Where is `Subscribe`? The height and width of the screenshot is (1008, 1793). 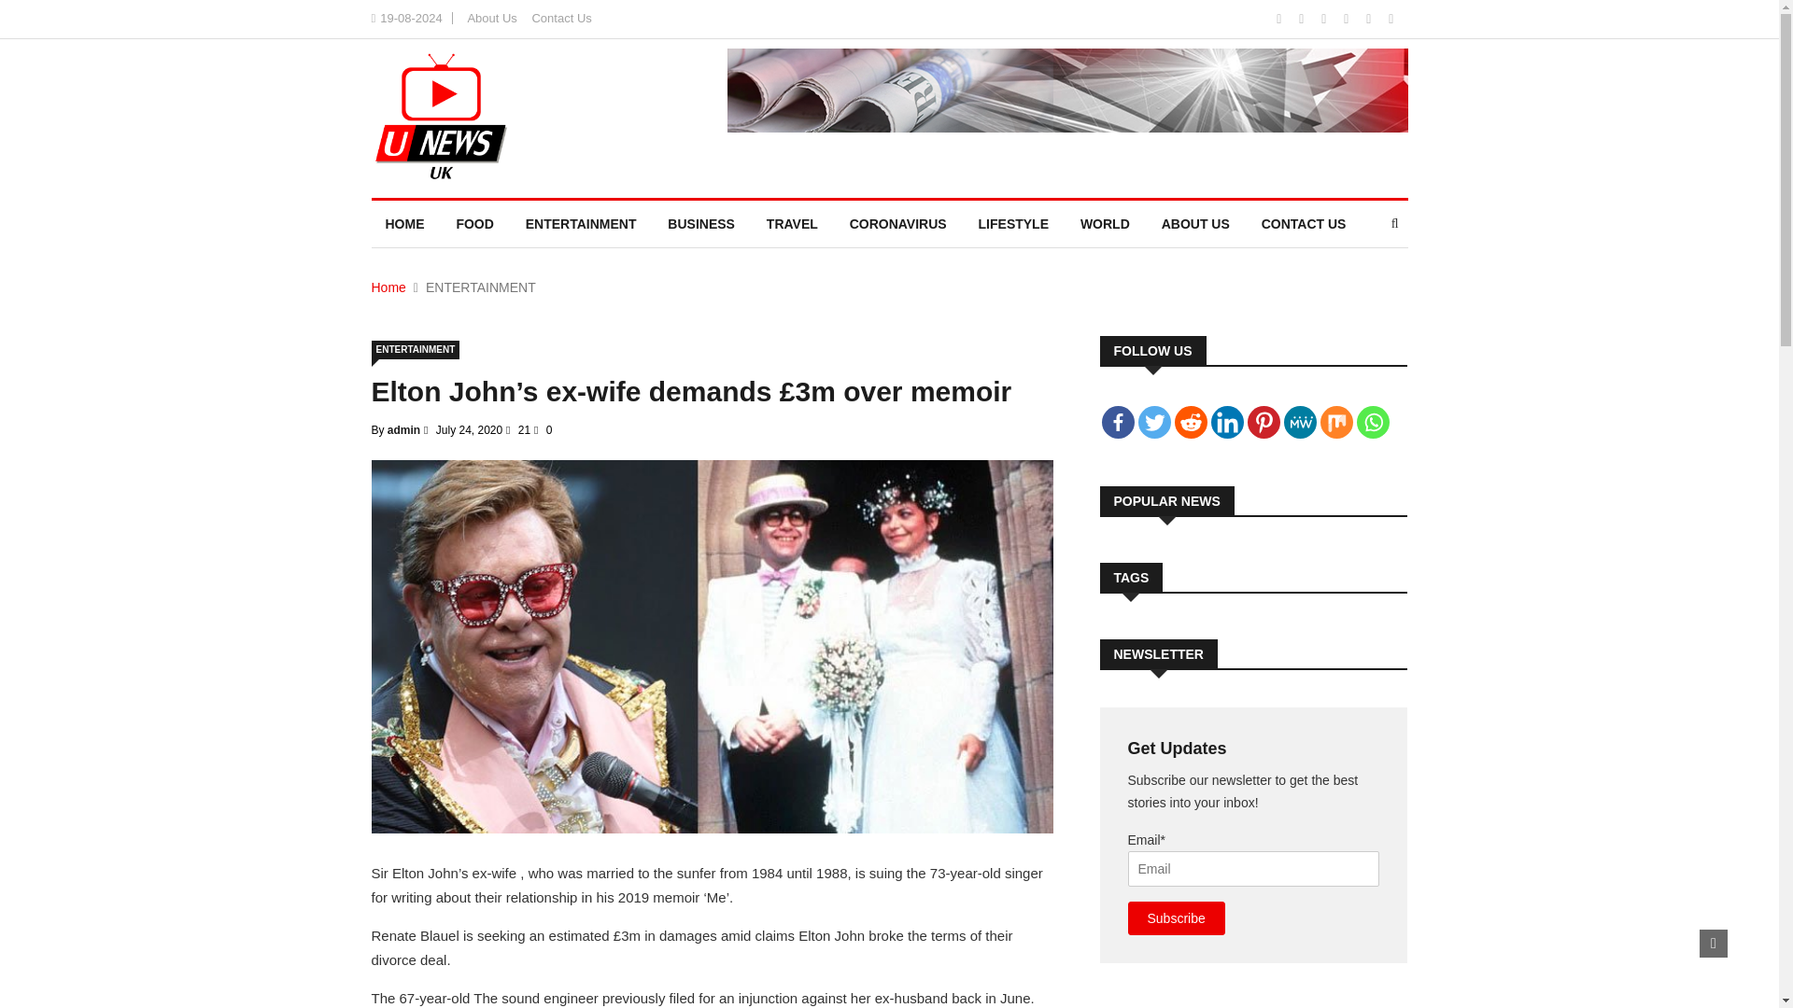
Subscribe is located at coordinates (1176, 918).